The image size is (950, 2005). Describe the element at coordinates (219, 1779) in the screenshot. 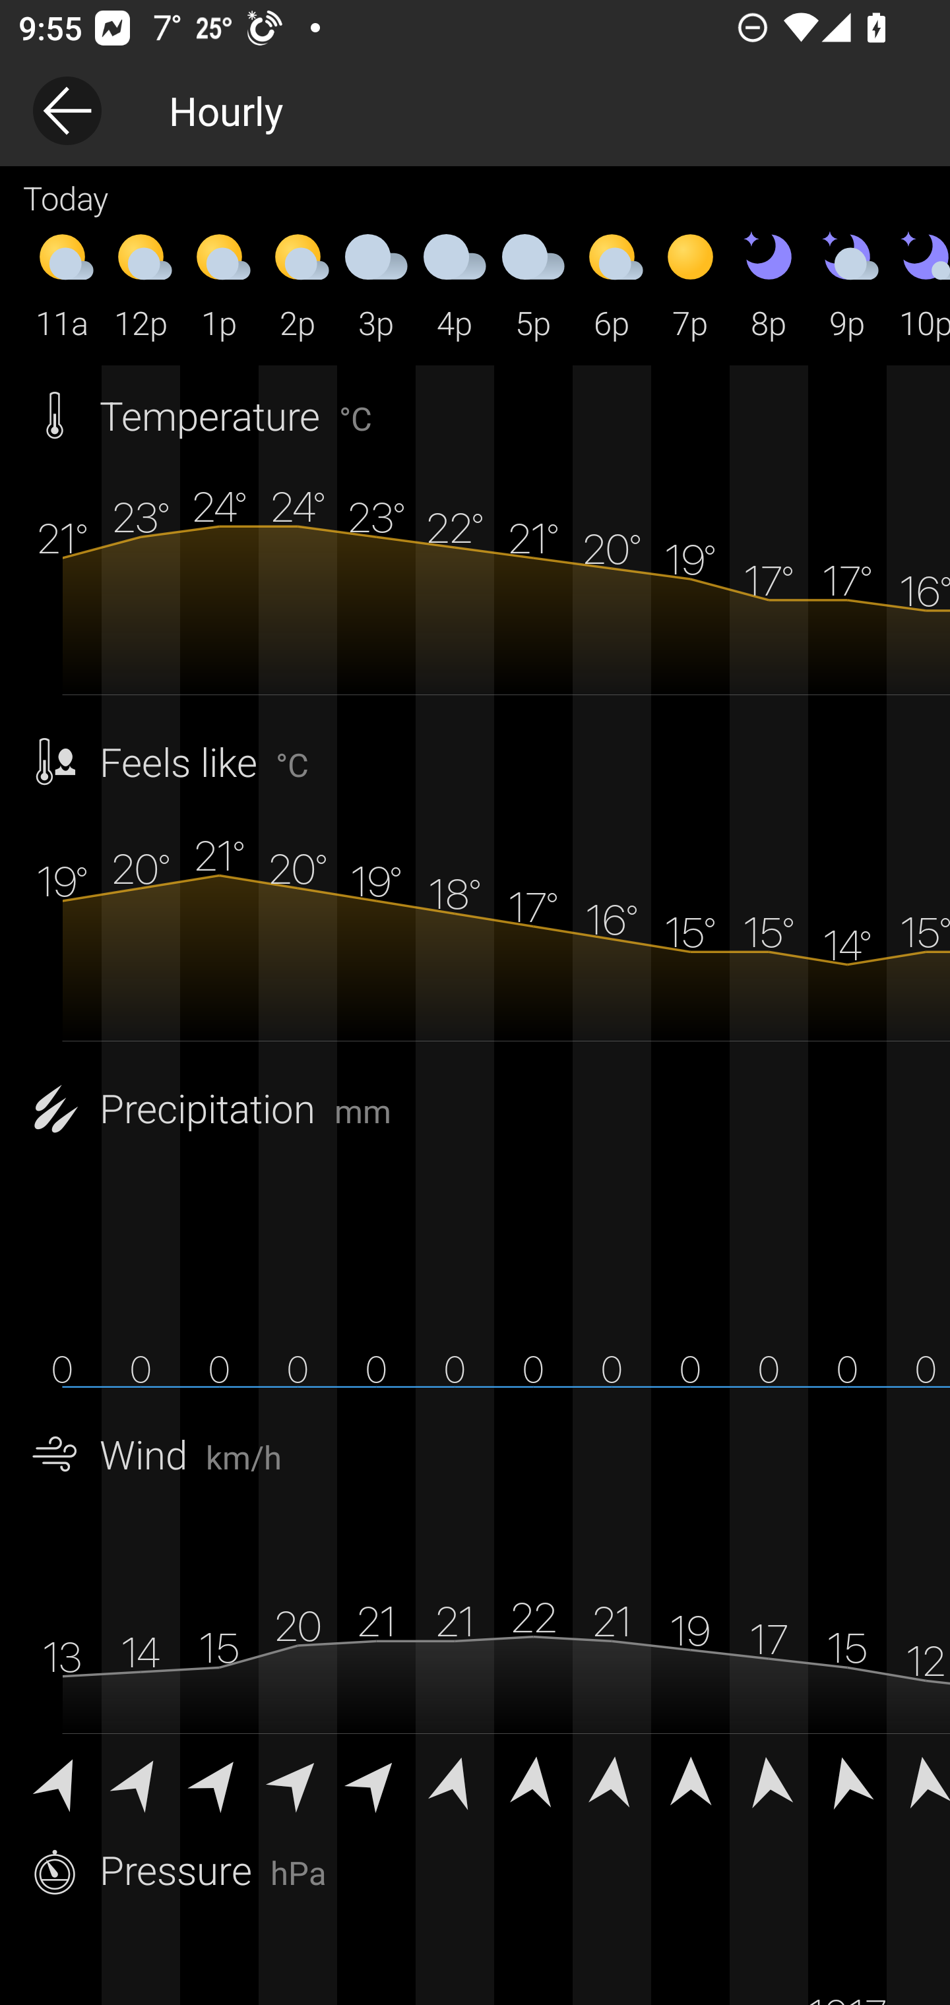

I see `` at that location.